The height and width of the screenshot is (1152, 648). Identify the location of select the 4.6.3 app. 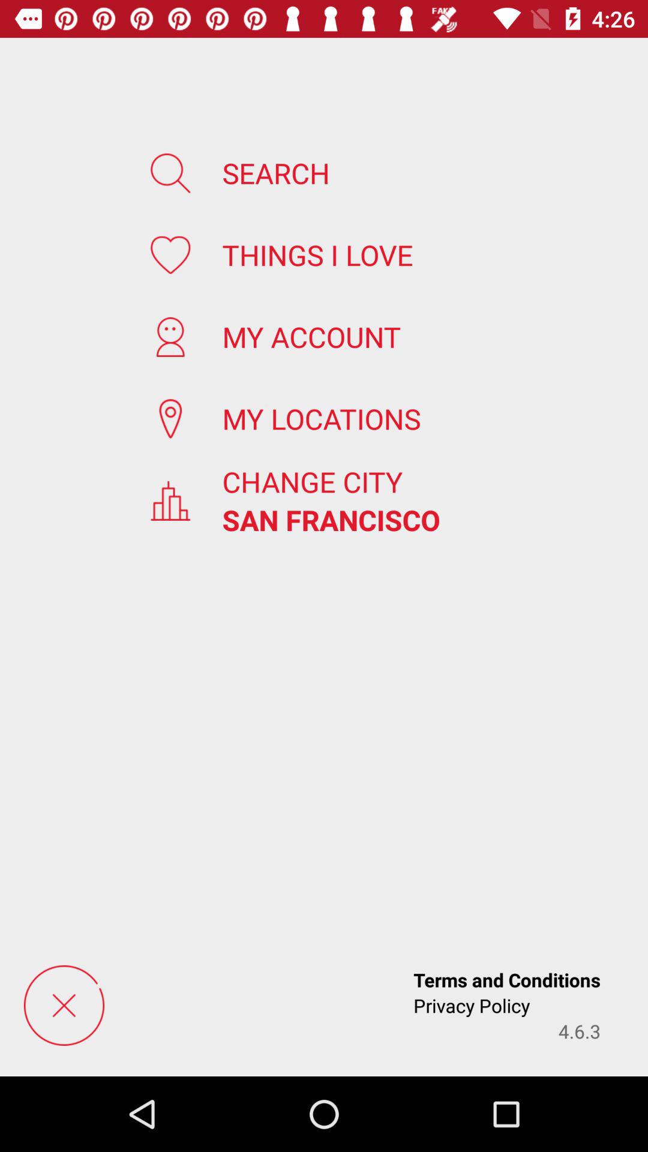
(580, 1031).